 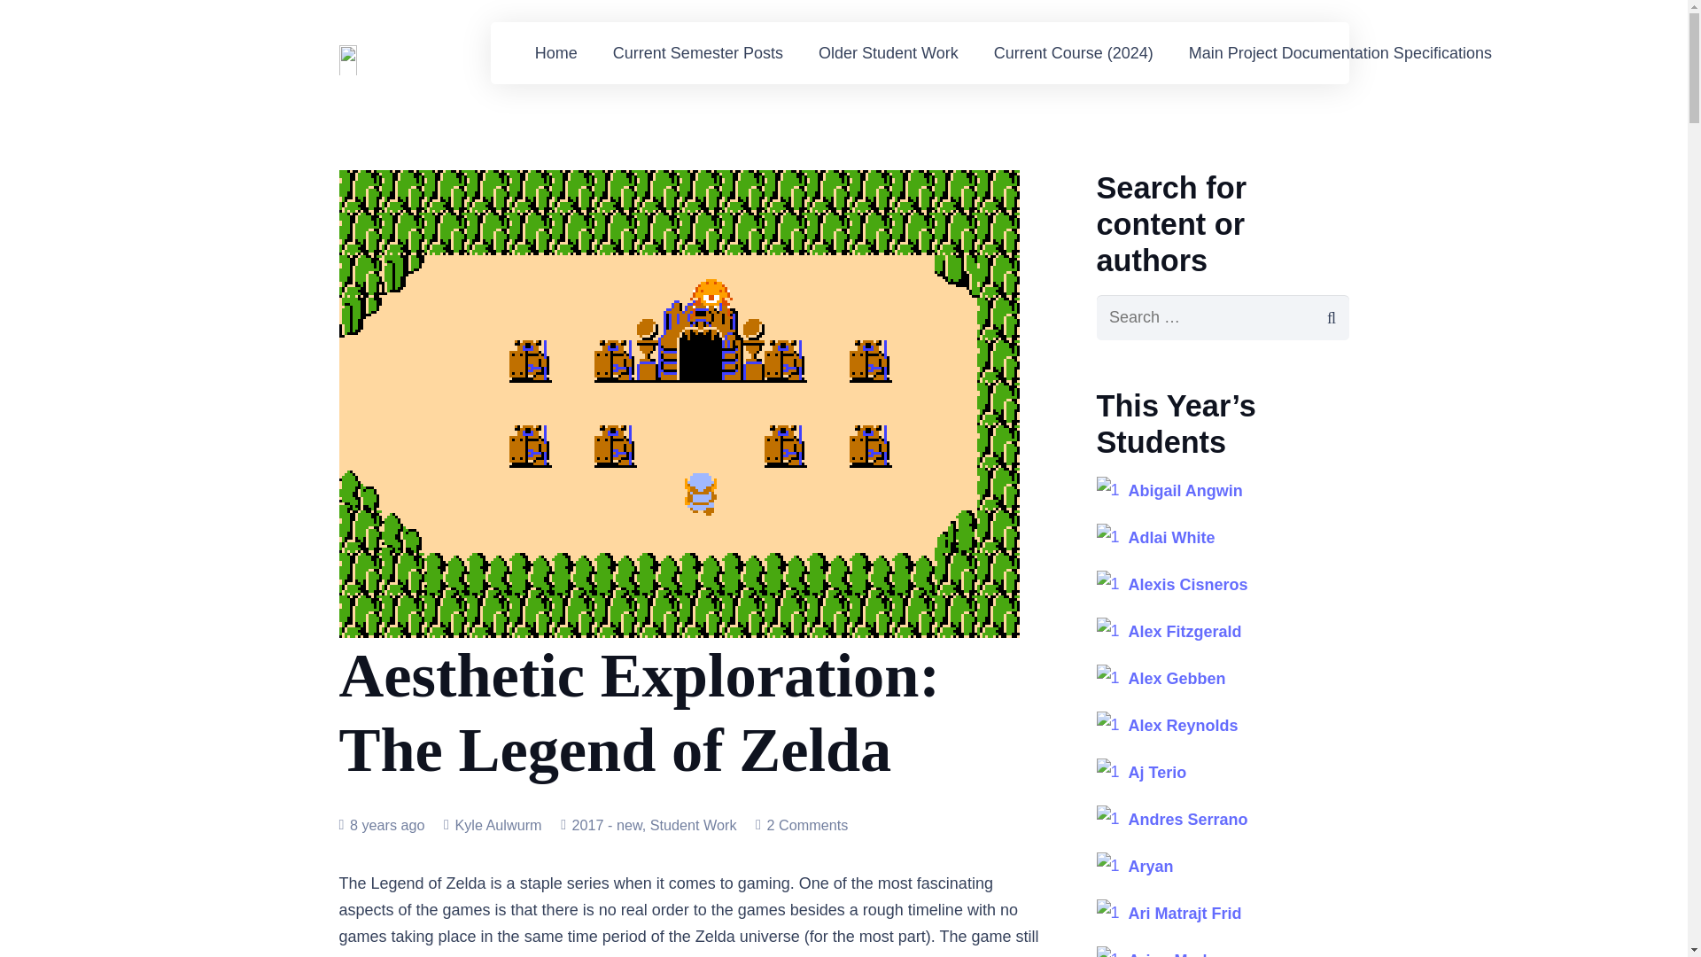 What do you see at coordinates (698, 53) in the screenshot?
I see `Current Semester Posts` at bounding box center [698, 53].